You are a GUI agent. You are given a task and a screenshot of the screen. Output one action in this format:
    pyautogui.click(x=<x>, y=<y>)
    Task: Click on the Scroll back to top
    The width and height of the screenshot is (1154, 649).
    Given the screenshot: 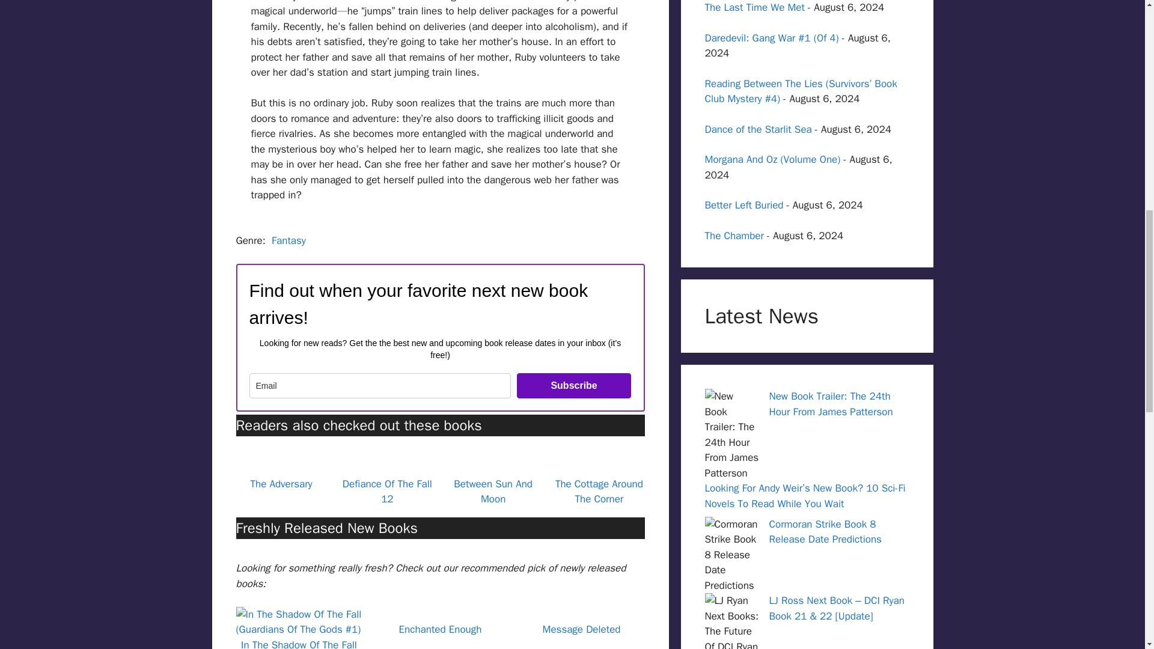 What is the action you would take?
    pyautogui.click(x=1115, y=570)
    